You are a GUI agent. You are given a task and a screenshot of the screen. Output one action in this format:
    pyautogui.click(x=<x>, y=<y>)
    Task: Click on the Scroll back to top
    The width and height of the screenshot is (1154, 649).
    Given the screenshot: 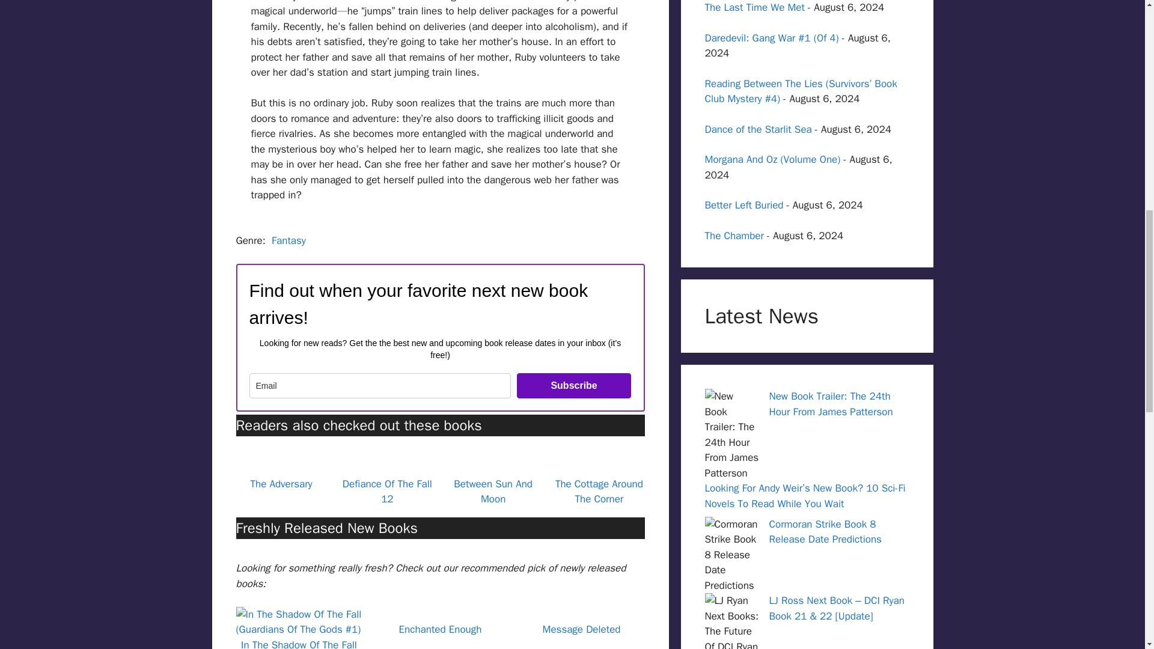 What is the action you would take?
    pyautogui.click(x=1115, y=570)
    